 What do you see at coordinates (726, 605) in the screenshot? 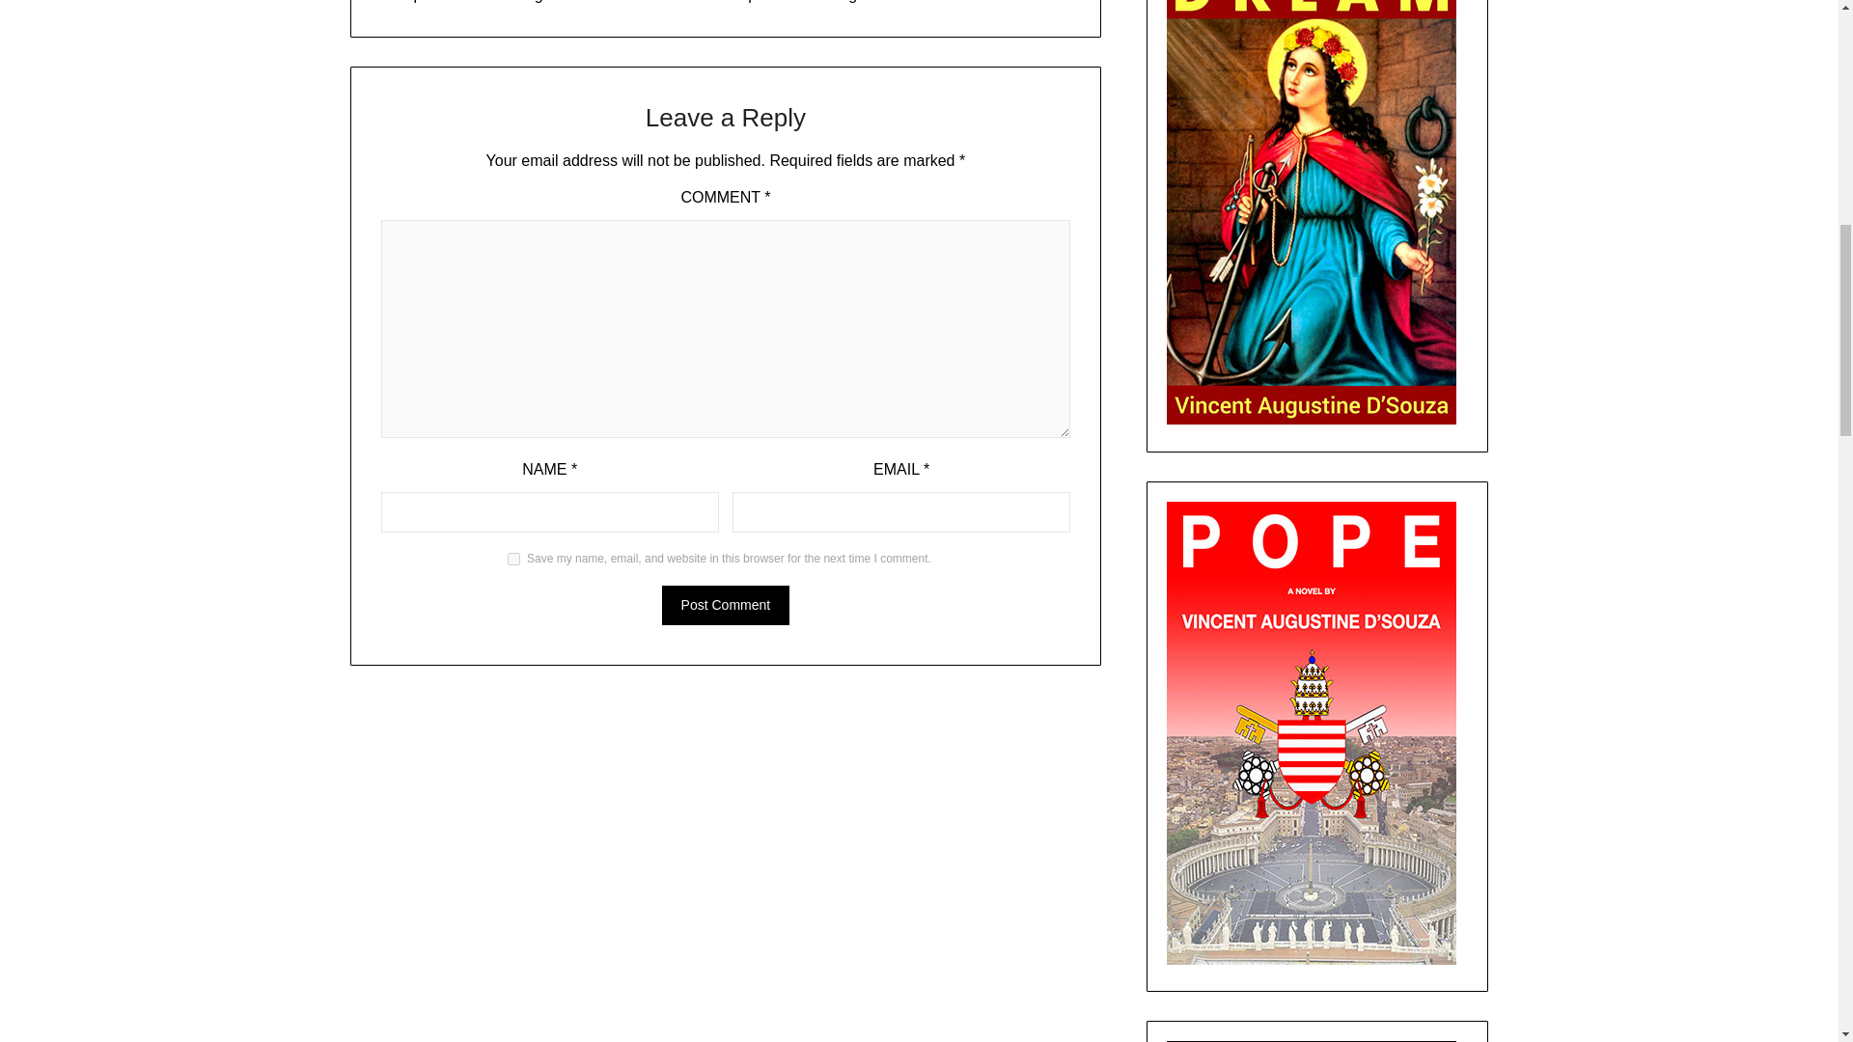
I see `Post Comment` at bounding box center [726, 605].